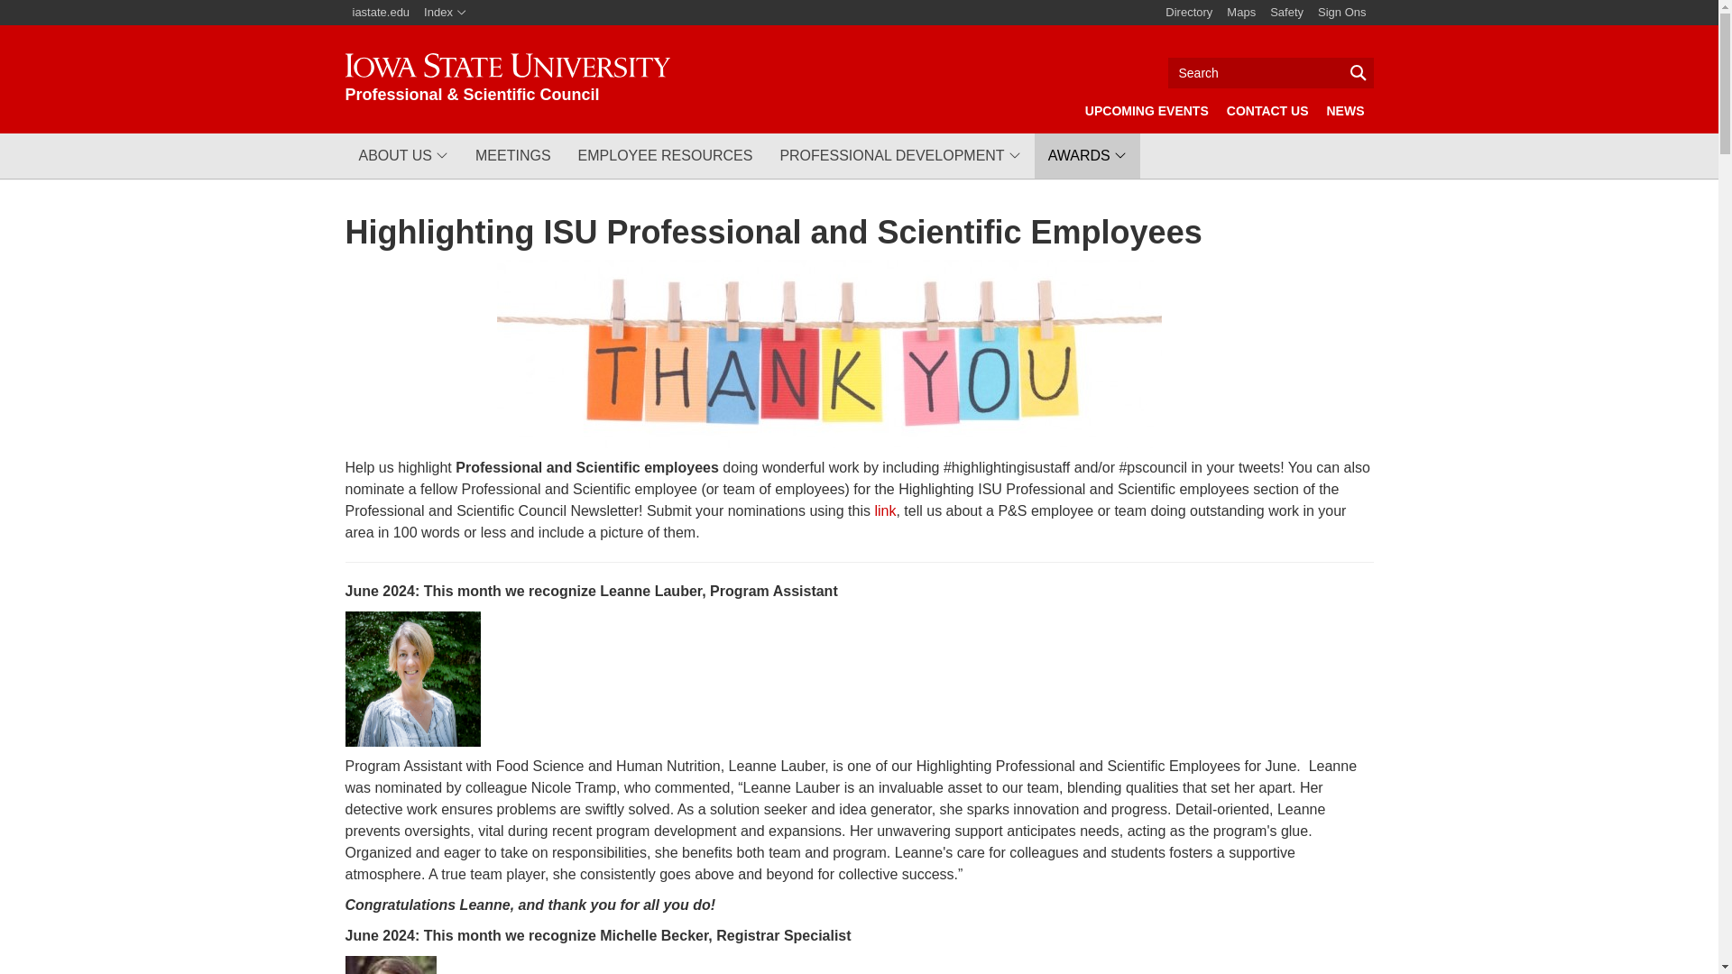 This screenshot has height=974, width=1732. What do you see at coordinates (1270, 72) in the screenshot?
I see `Search` at bounding box center [1270, 72].